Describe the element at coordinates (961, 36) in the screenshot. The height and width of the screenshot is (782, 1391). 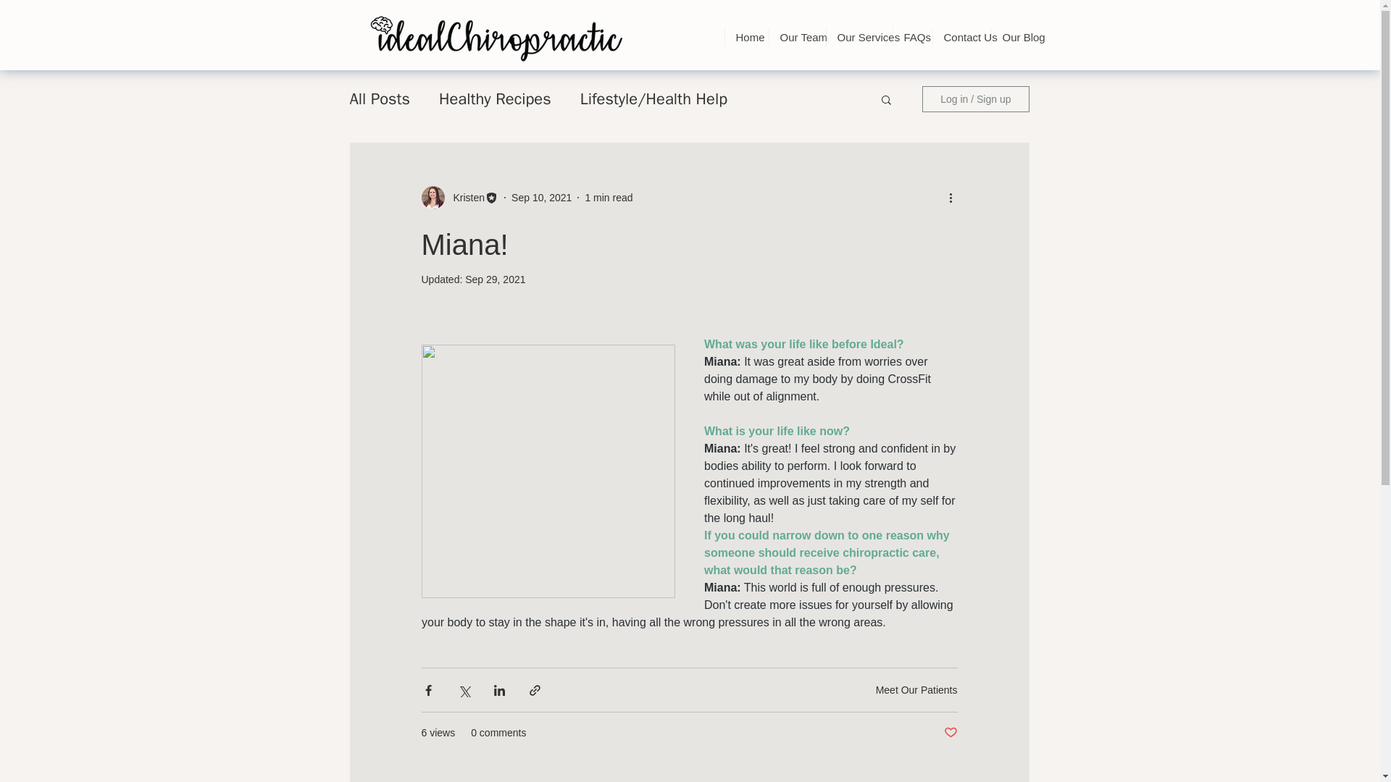
I see `Contact Us` at that location.